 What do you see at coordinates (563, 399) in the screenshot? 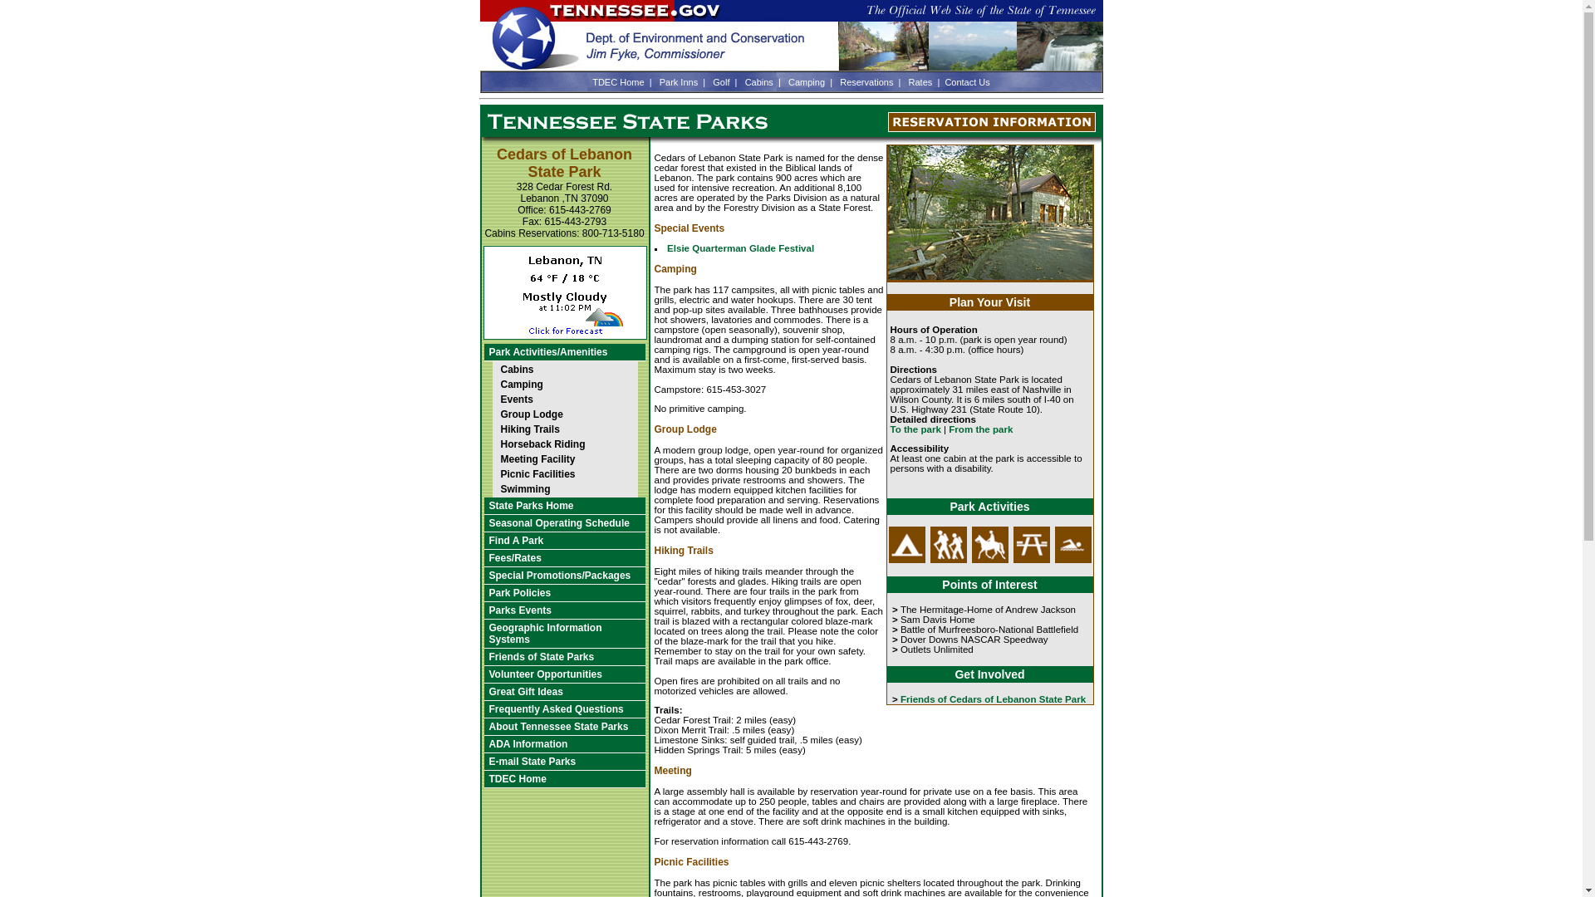
I see `Events` at bounding box center [563, 399].